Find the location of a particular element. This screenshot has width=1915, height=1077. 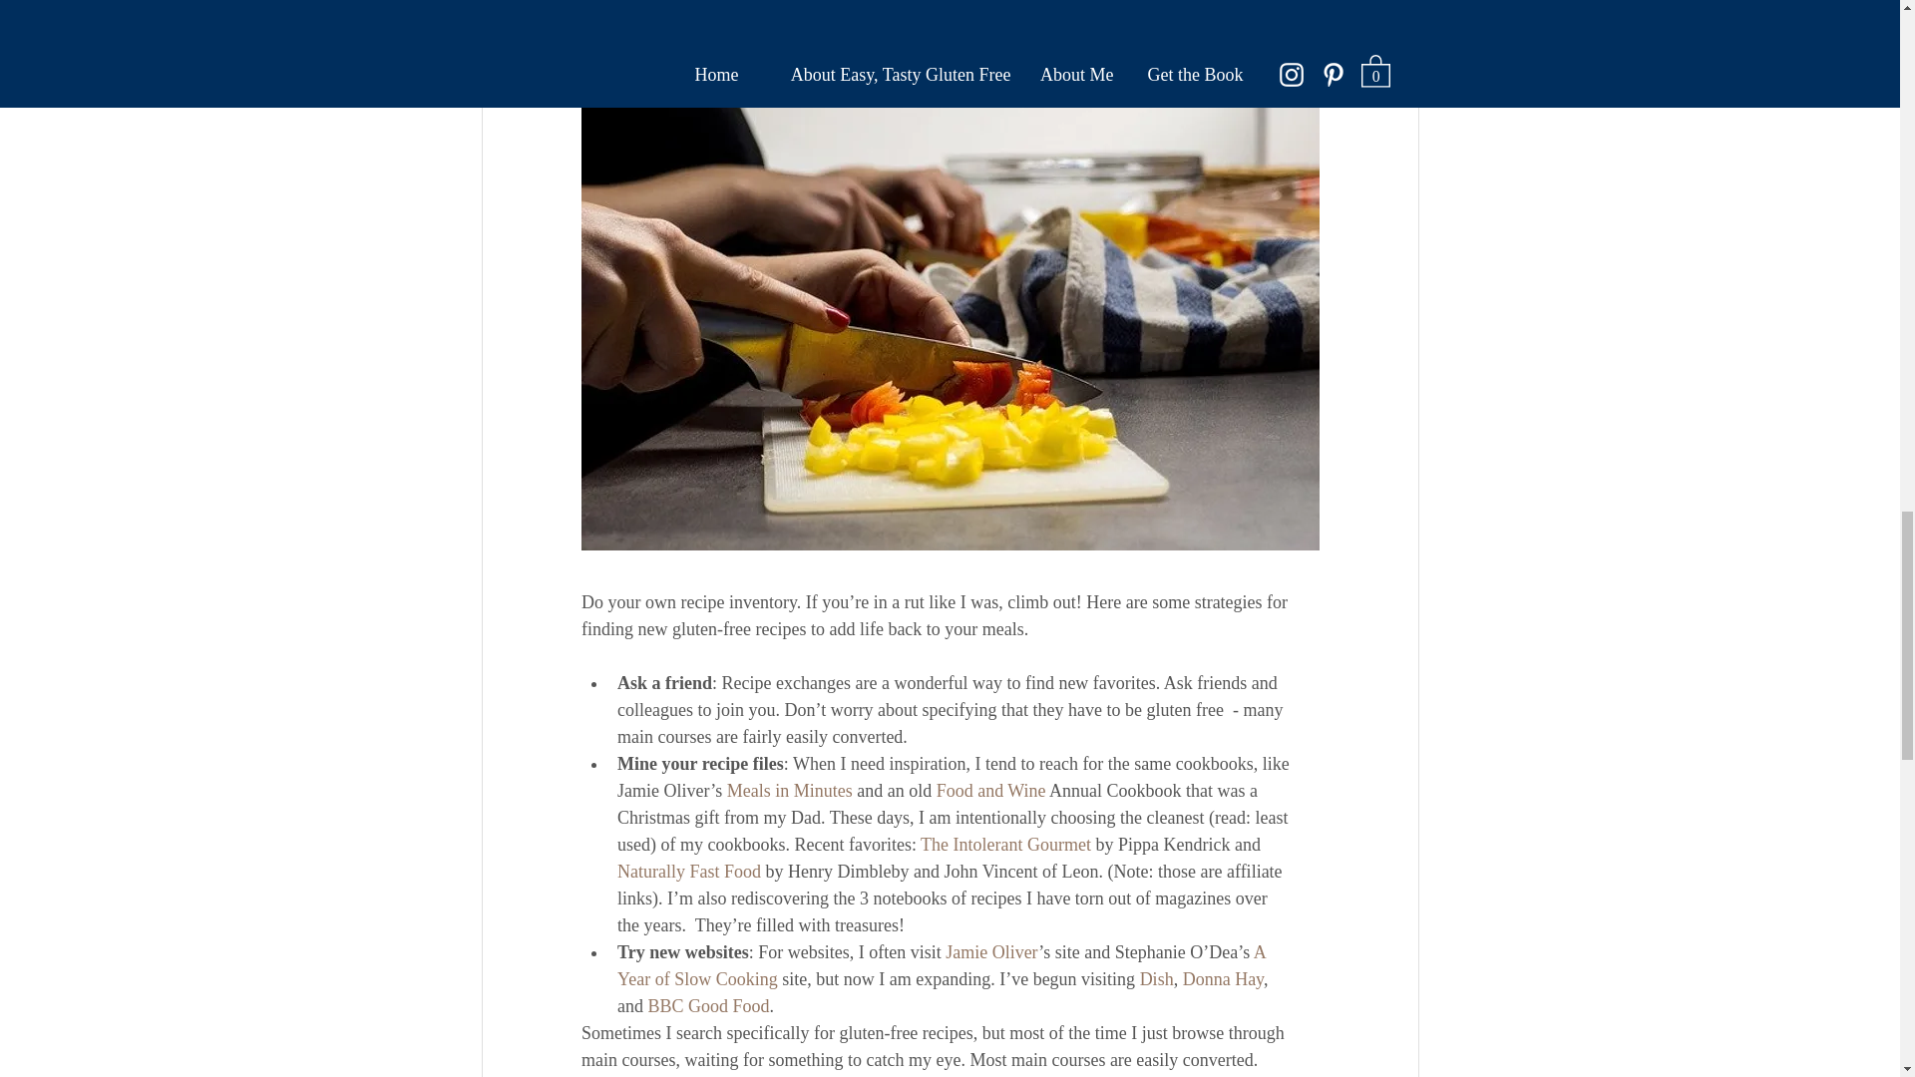

Naturally Fast Food is located at coordinates (688, 870).